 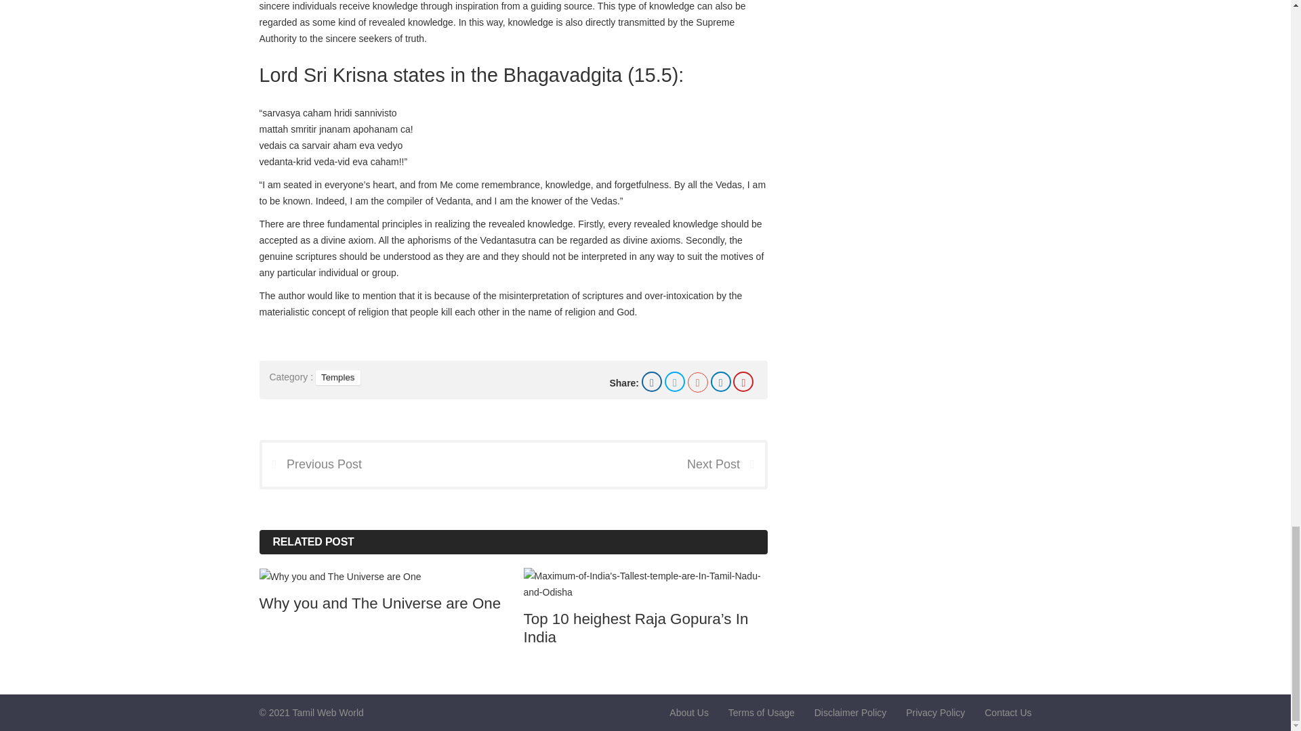 I want to click on Pinterest, so click(x=743, y=381).